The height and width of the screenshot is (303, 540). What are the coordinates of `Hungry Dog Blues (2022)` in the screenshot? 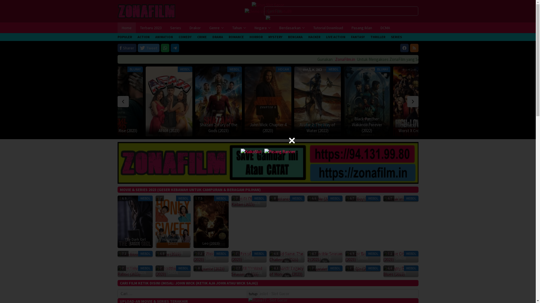 It's located at (400, 270).